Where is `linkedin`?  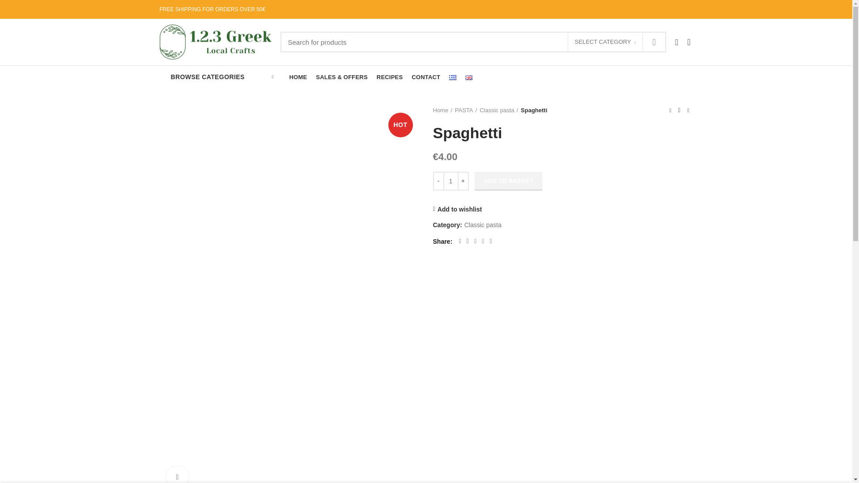 linkedin is located at coordinates (483, 241).